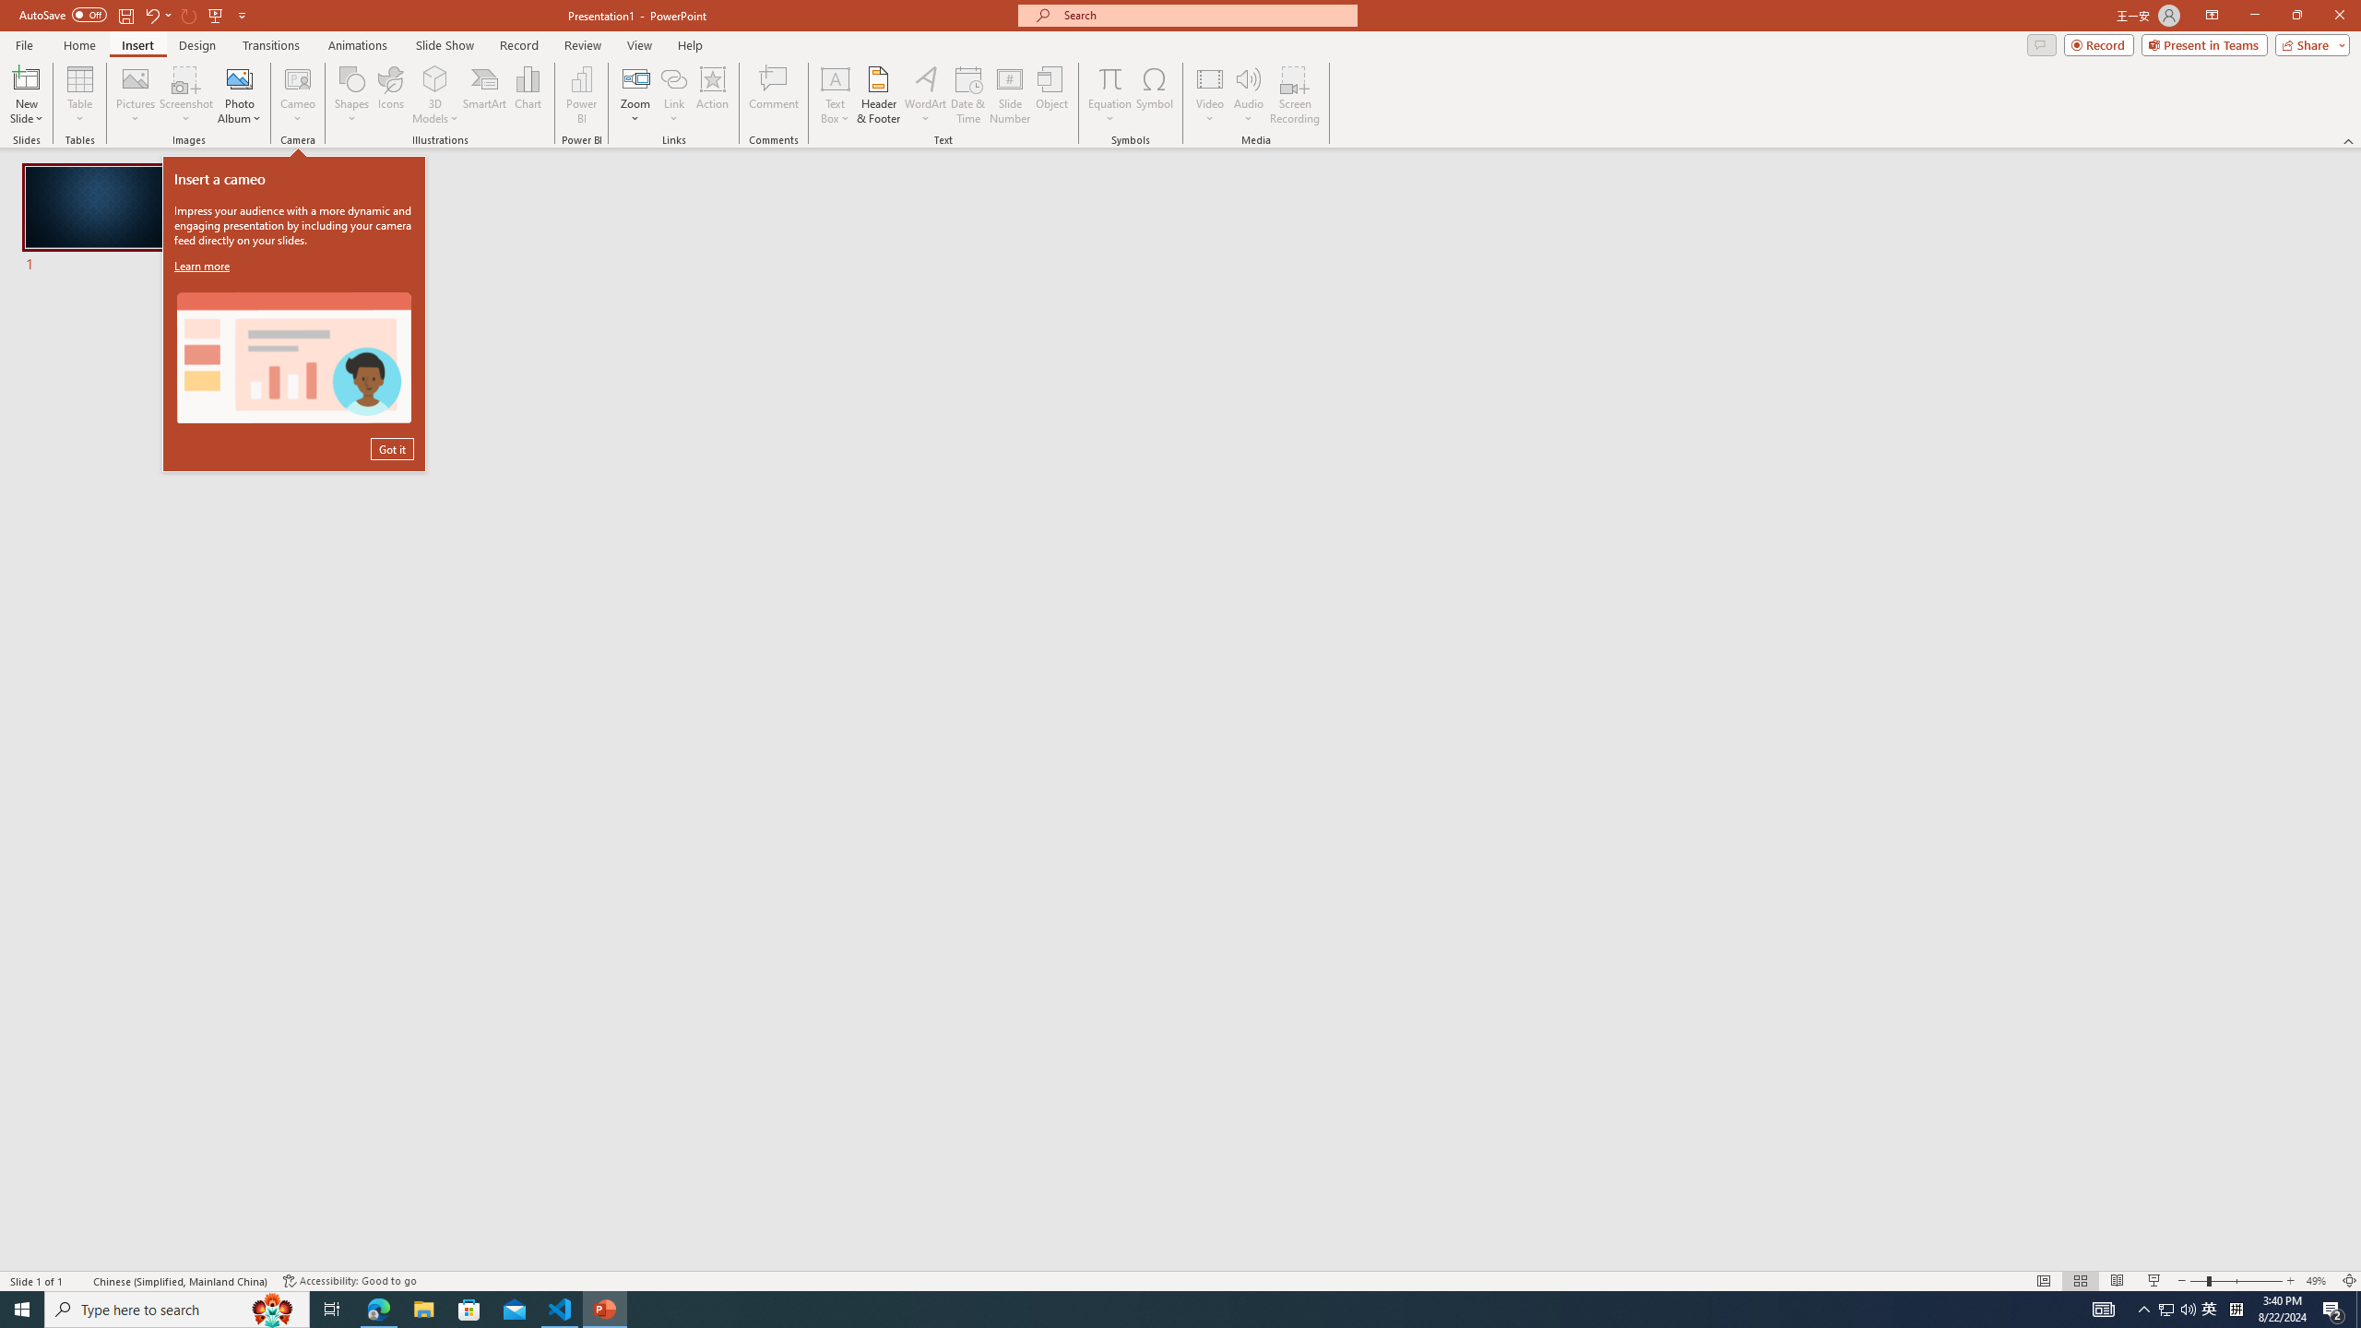 This screenshot has height=1328, width=2361. I want to click on Link, so click(673, 95).